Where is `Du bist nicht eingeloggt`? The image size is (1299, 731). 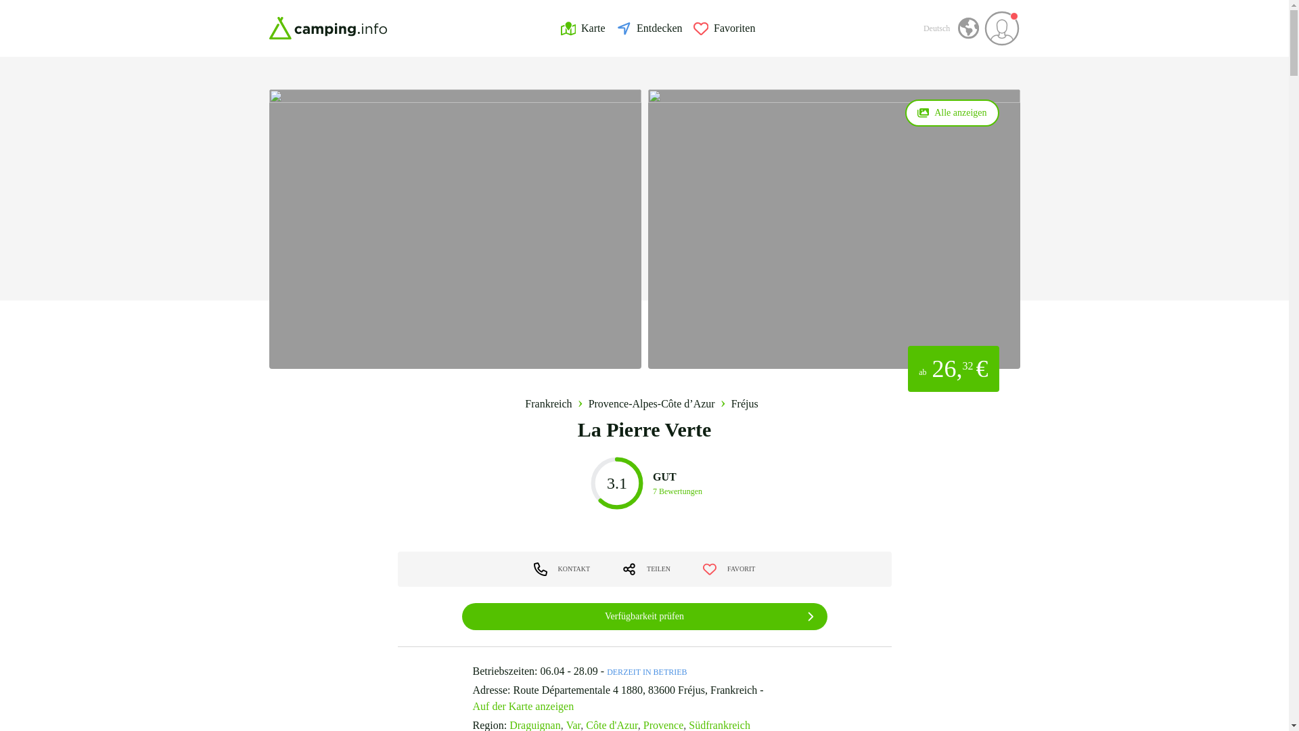 Du bist nicht eingeloggt is located at coordinates (1002, 28).